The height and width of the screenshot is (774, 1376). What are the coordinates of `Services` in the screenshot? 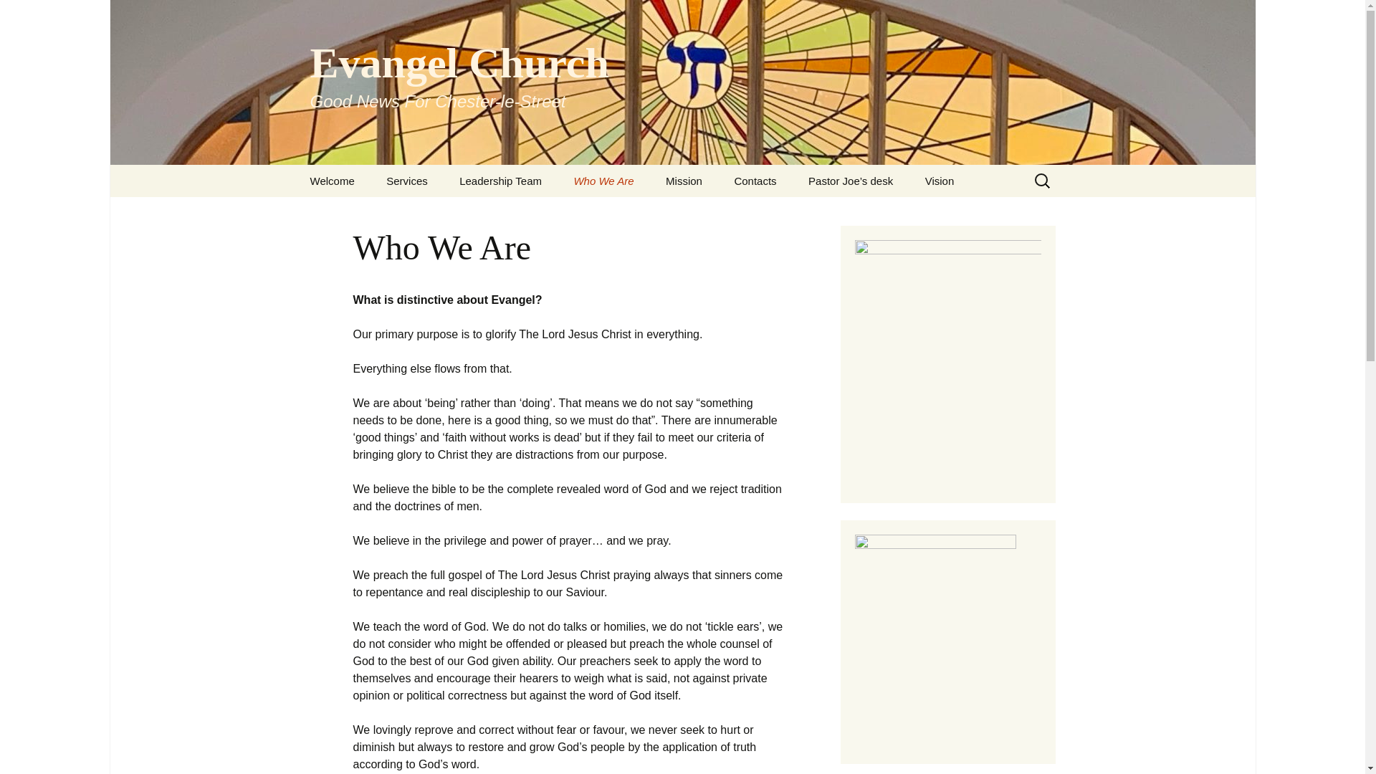 It's located at (684, 181).